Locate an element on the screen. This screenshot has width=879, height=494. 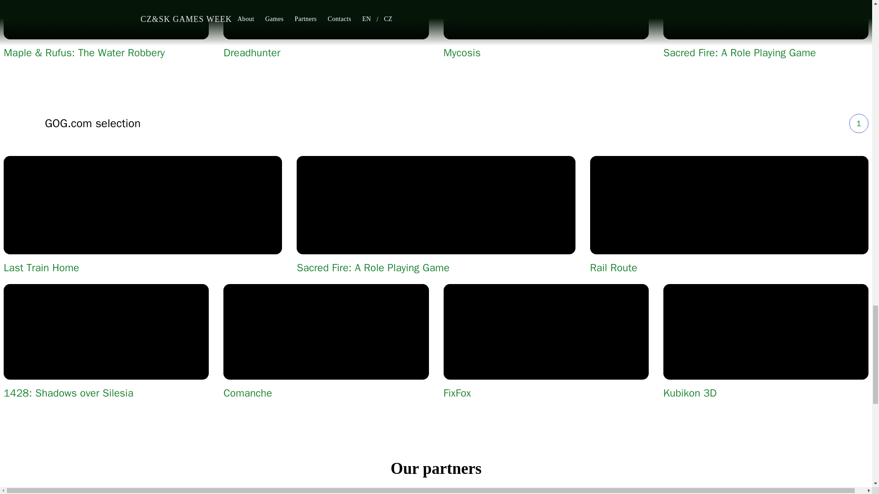
1 is located at coordinates (858, 123).